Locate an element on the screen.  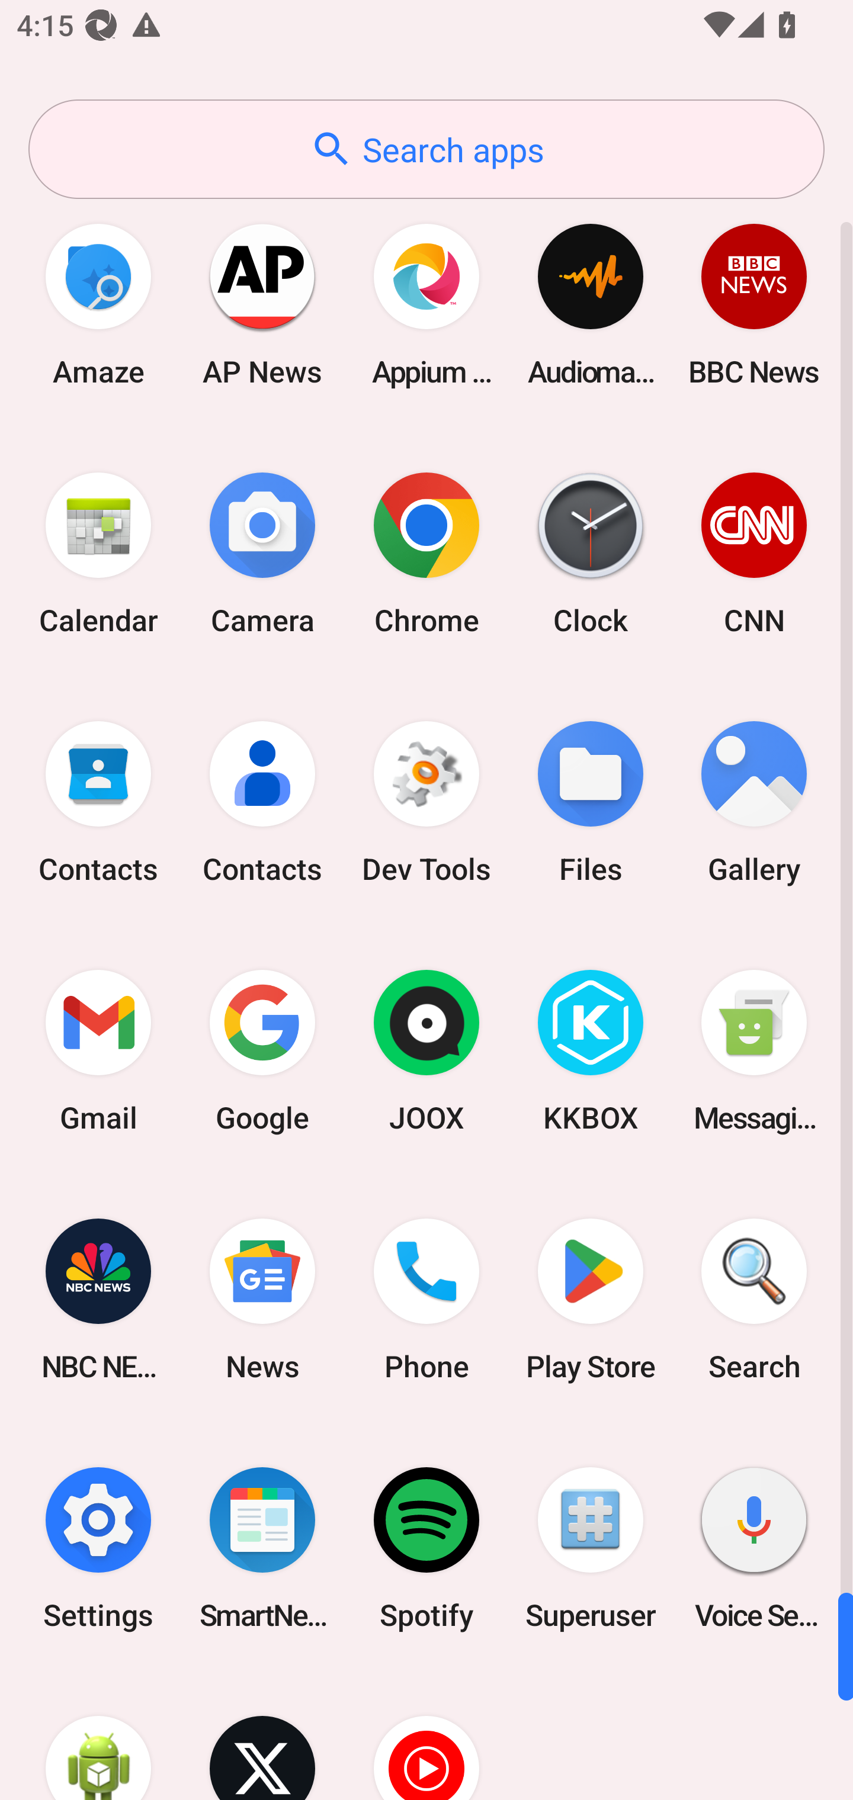
Gmail is located at coordinates (98, 1051).